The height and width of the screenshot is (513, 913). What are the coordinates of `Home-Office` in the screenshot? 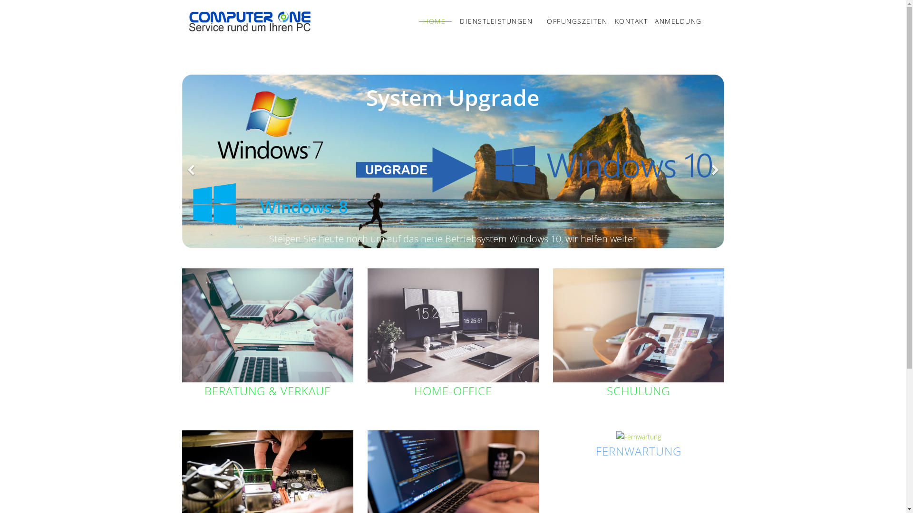 It's located at (453, 325).